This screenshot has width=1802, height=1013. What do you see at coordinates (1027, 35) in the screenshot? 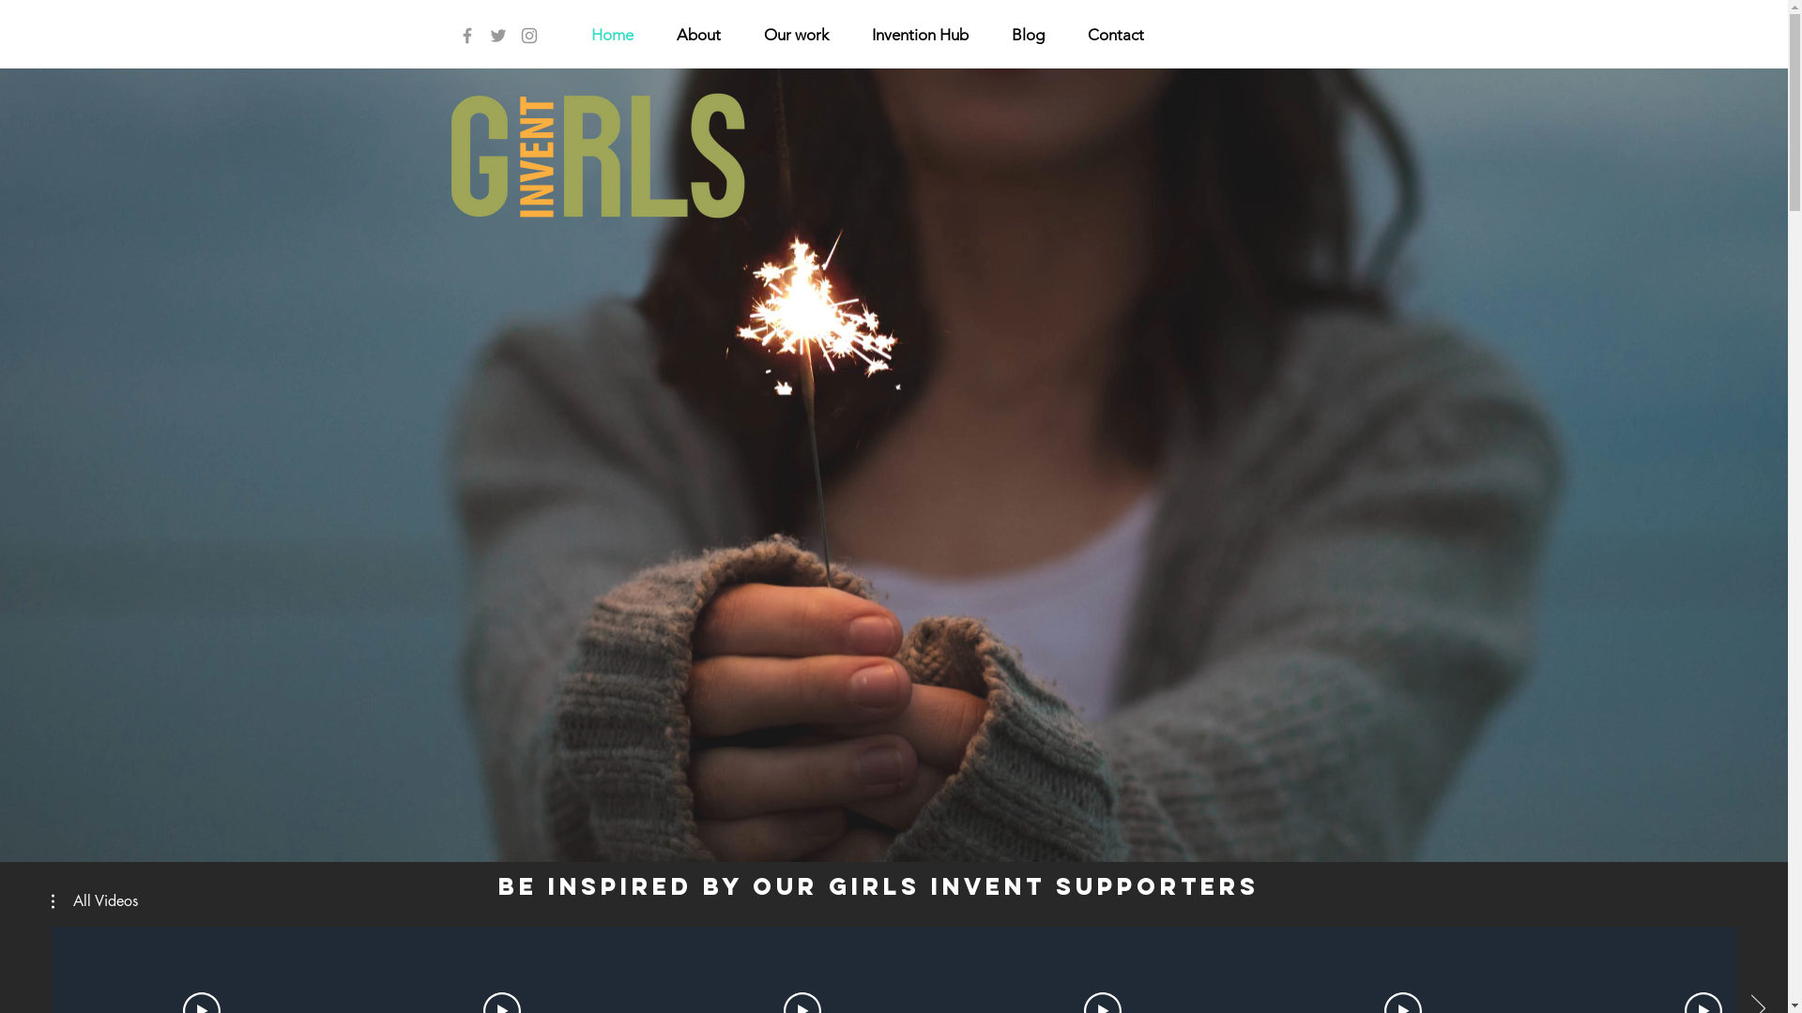
I see `Blog` at bounding box center [1027, 35].